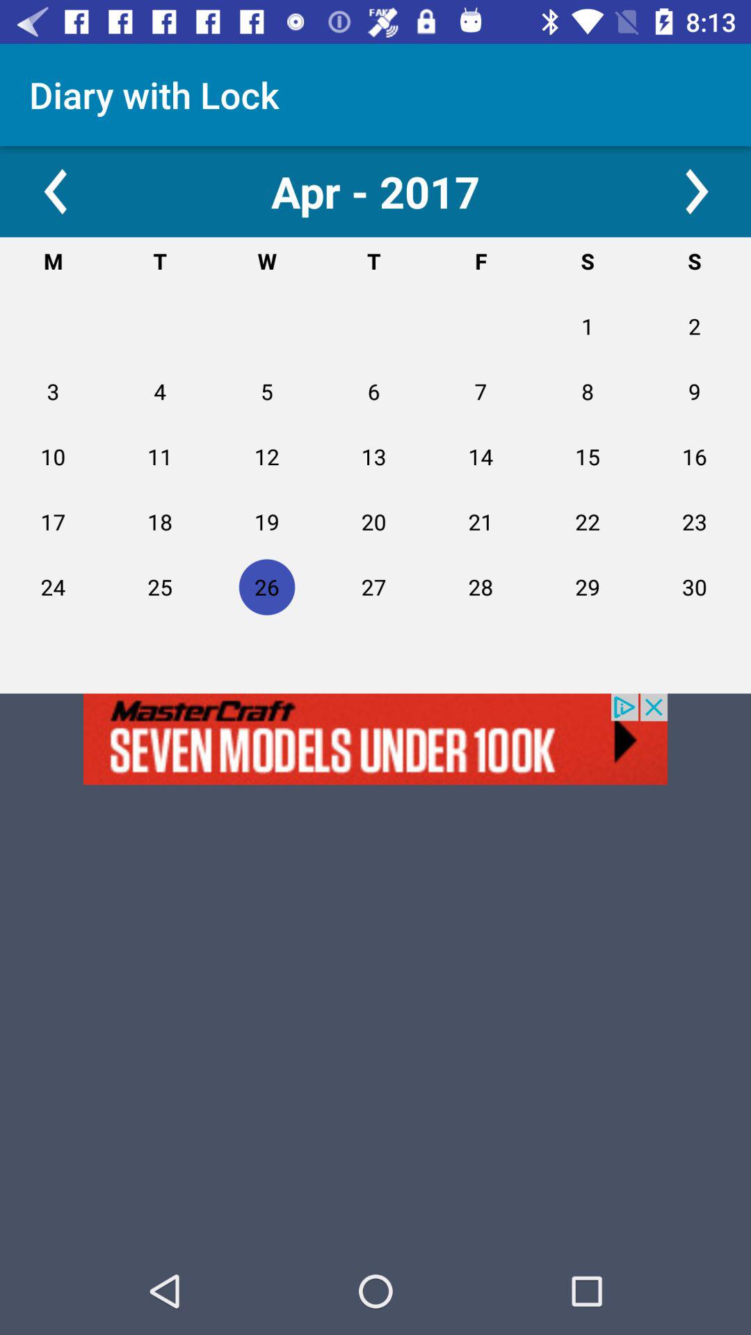  Describe the element at coordinates (375, 738) in the screenshot. I see `go to advertisement` at that location.